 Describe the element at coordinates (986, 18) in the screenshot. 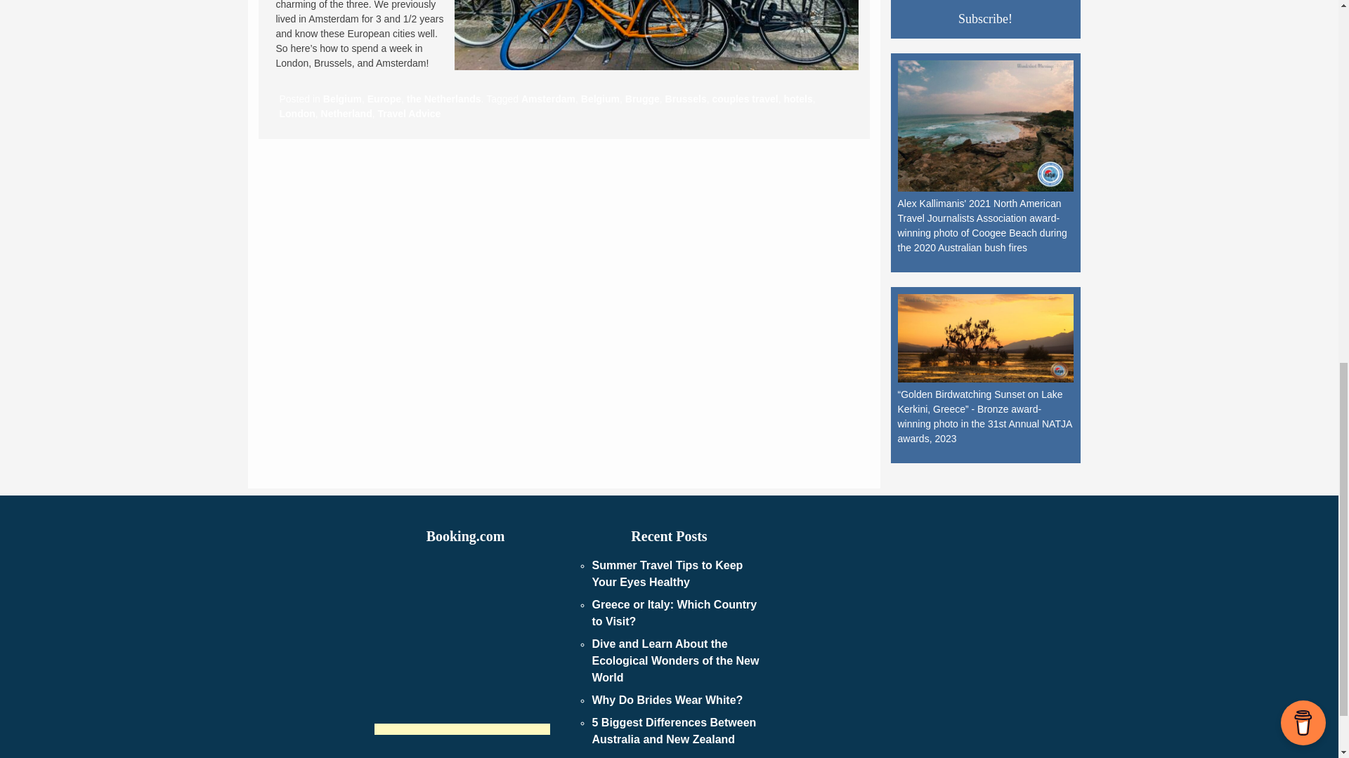

I see `Subscribe!` at that location.